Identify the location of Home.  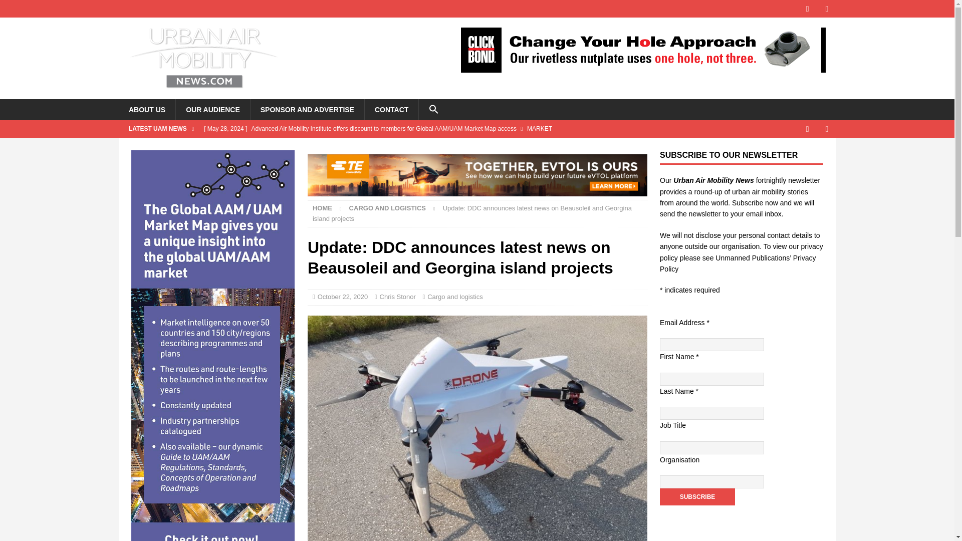
(322, 208).